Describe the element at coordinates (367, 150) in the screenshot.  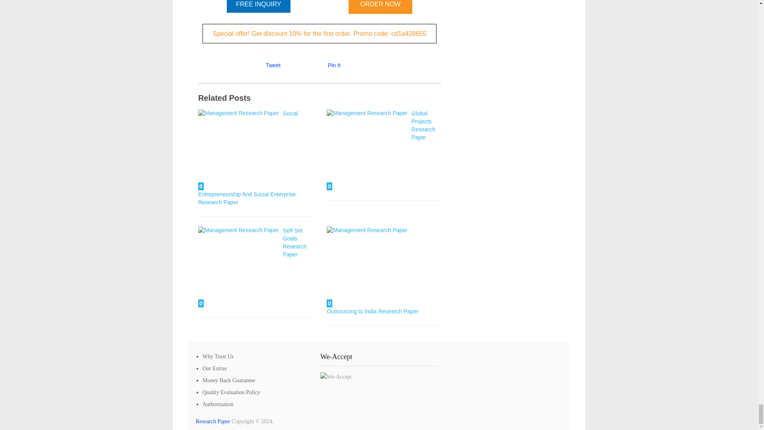
I see `0` at that location.